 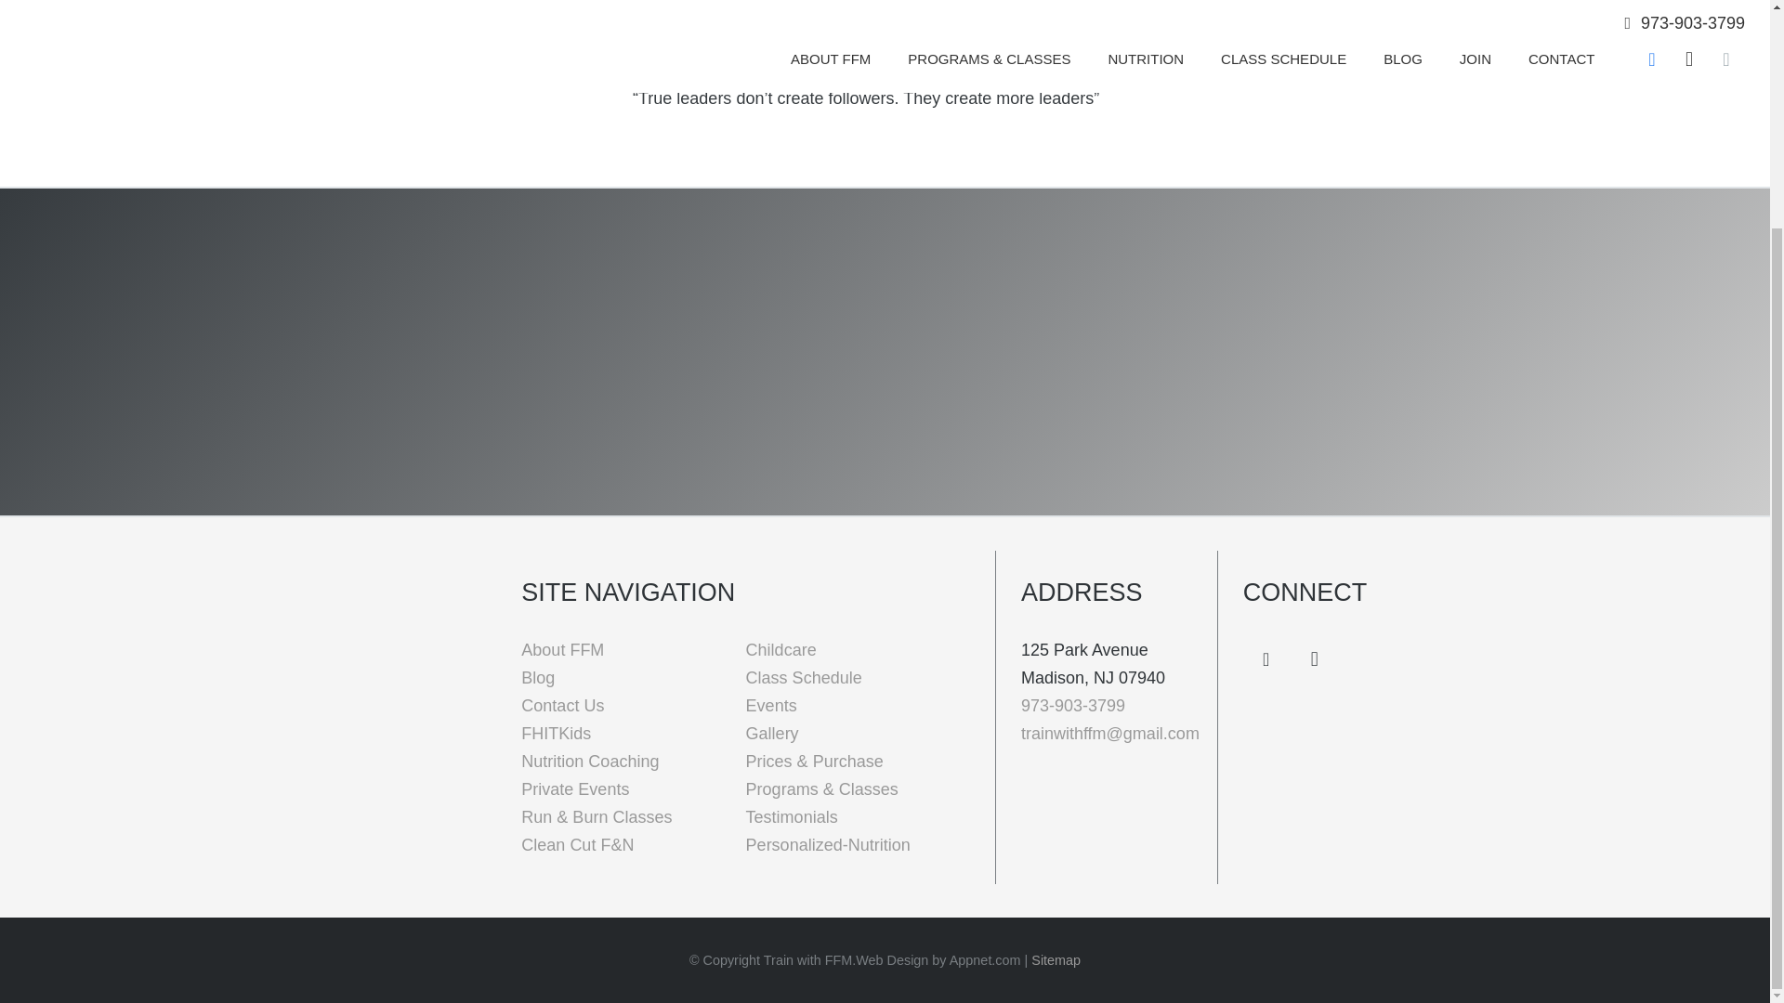 I want to click on Facebook, so click(x=1266, y=659).